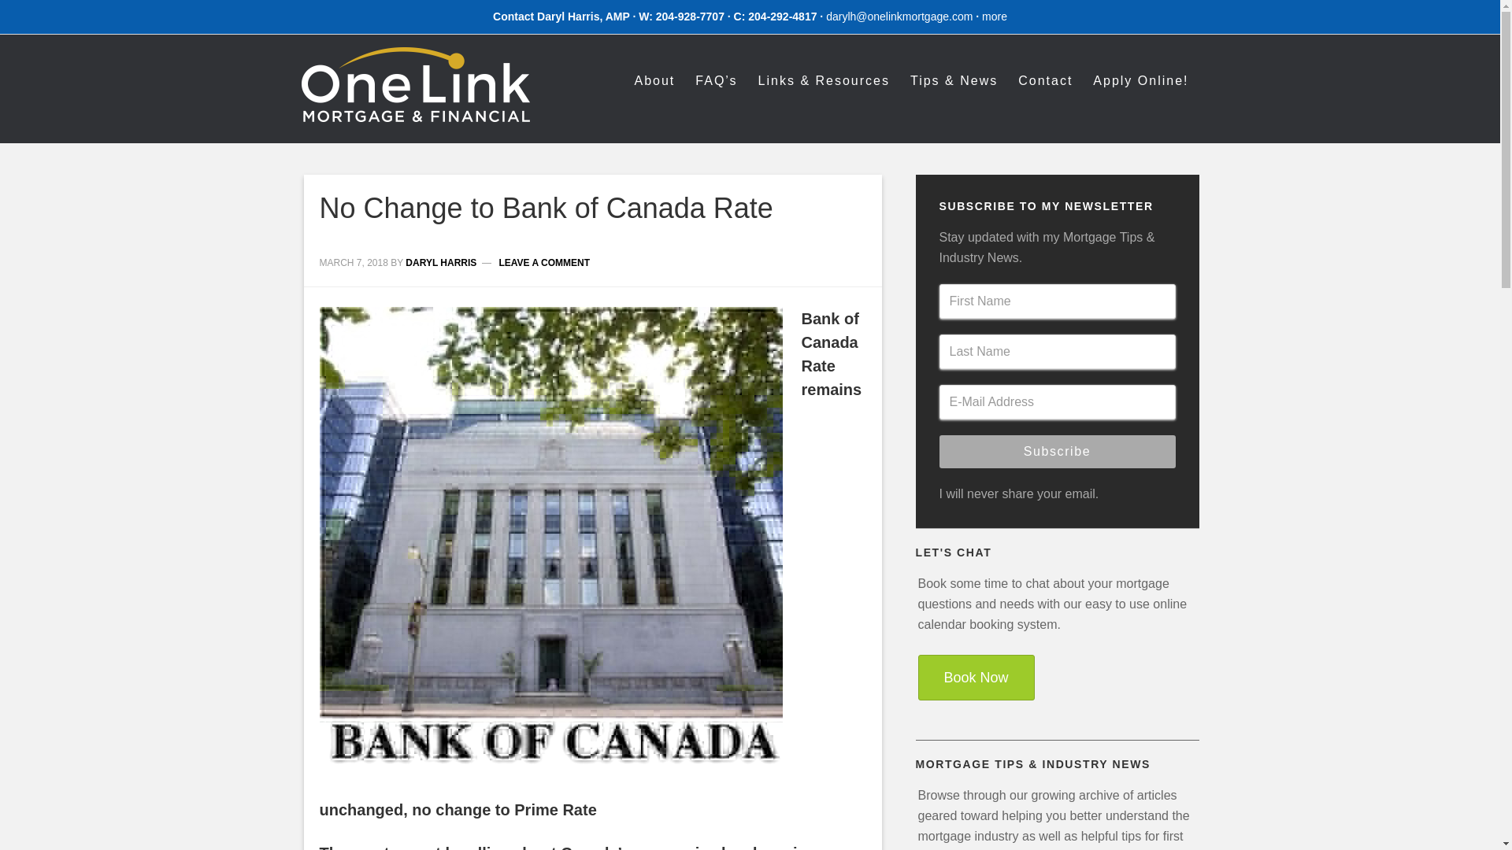 The width and height of the screenshot is (1512, 850). I want to click on Online Mortgage Application, so click(1140, 80).